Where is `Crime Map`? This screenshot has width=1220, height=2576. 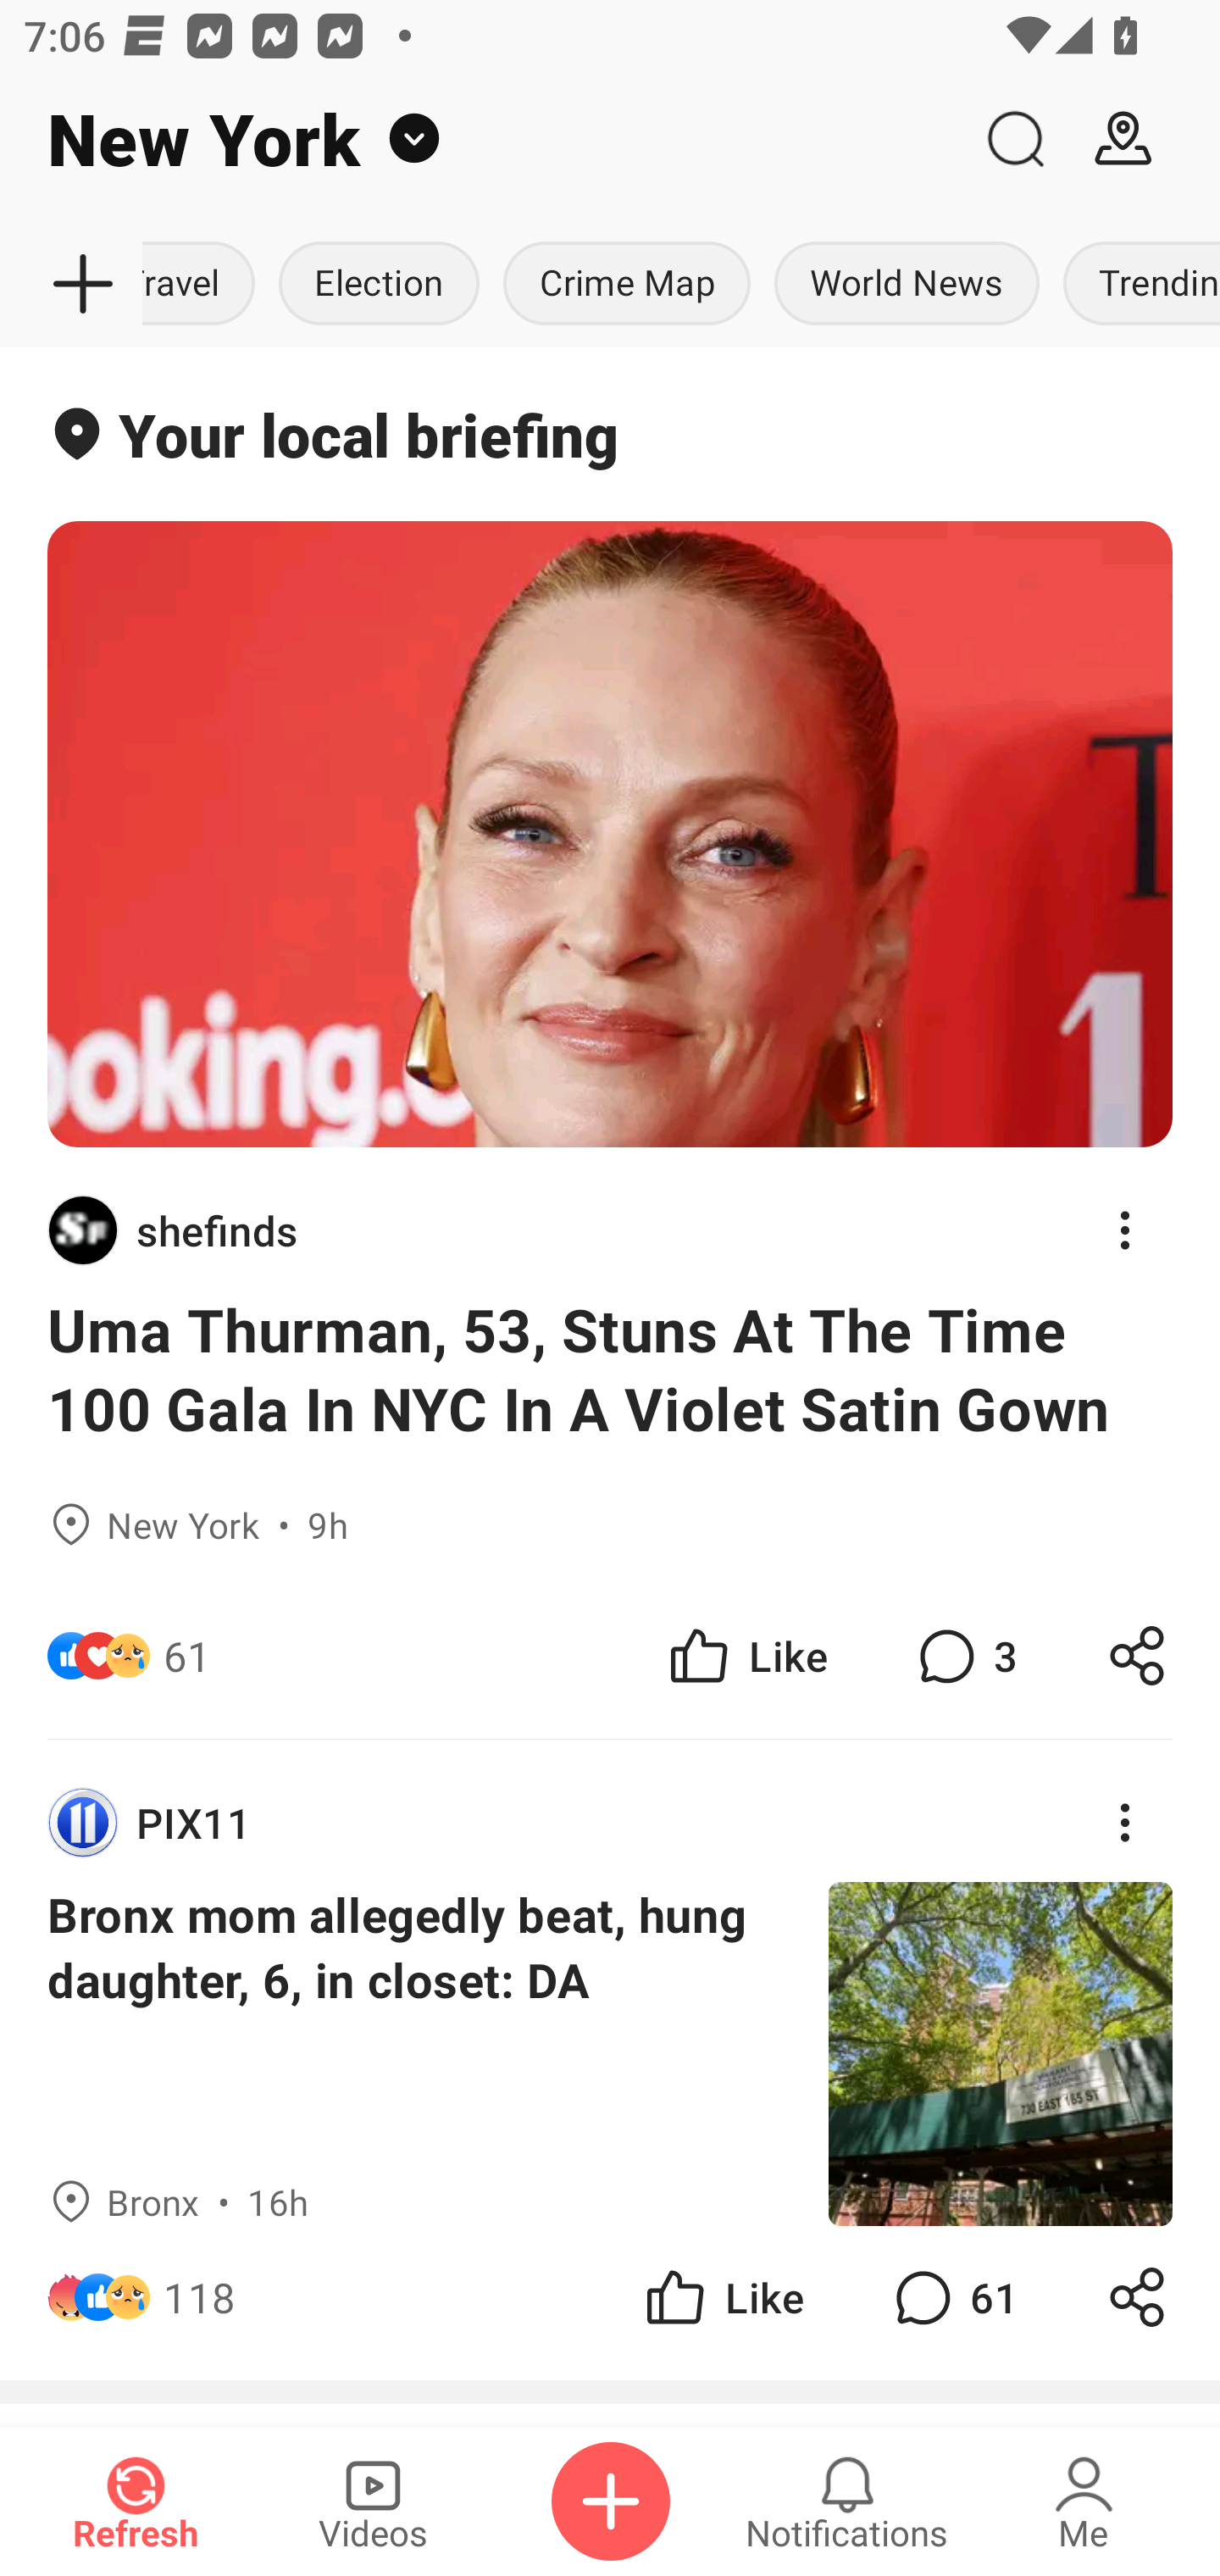
Crime Map is located at coordinates (627, 285).